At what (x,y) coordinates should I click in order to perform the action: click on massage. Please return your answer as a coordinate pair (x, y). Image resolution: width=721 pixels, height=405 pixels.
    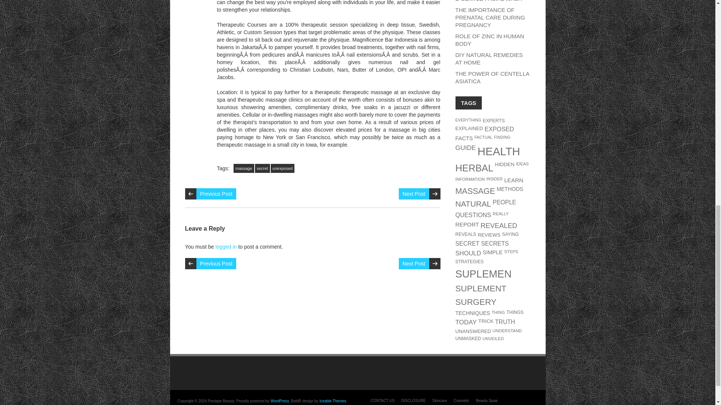
    Looking at the image, I should click on (244, 168).